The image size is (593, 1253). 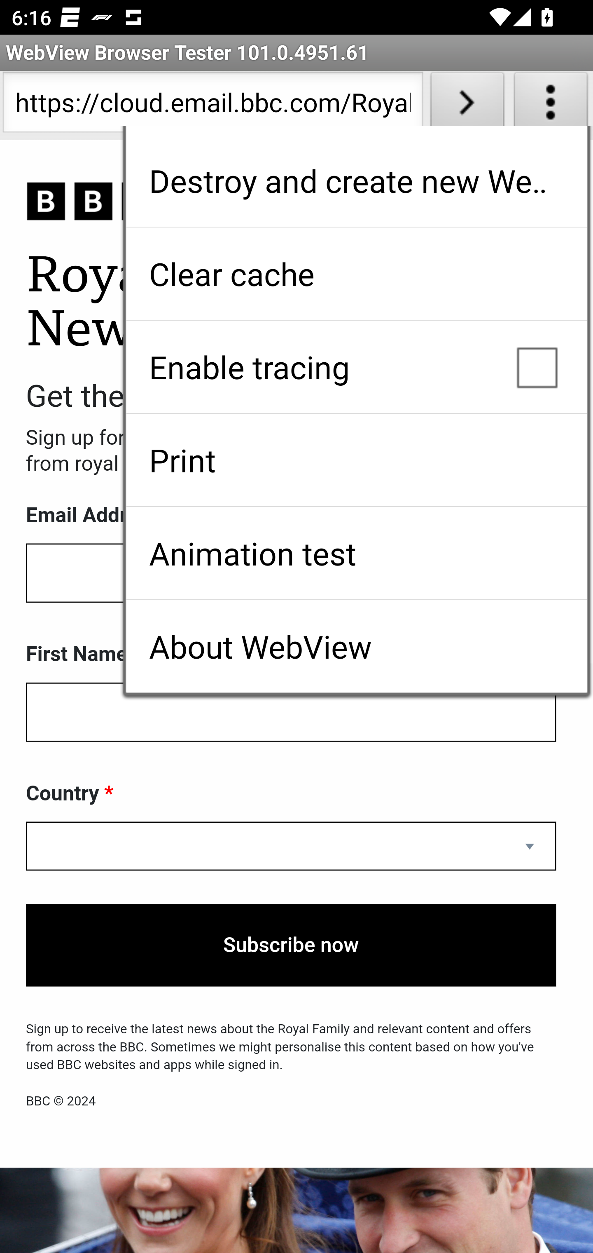 I want to click on Enable tracing, so click(x=356, y=367).